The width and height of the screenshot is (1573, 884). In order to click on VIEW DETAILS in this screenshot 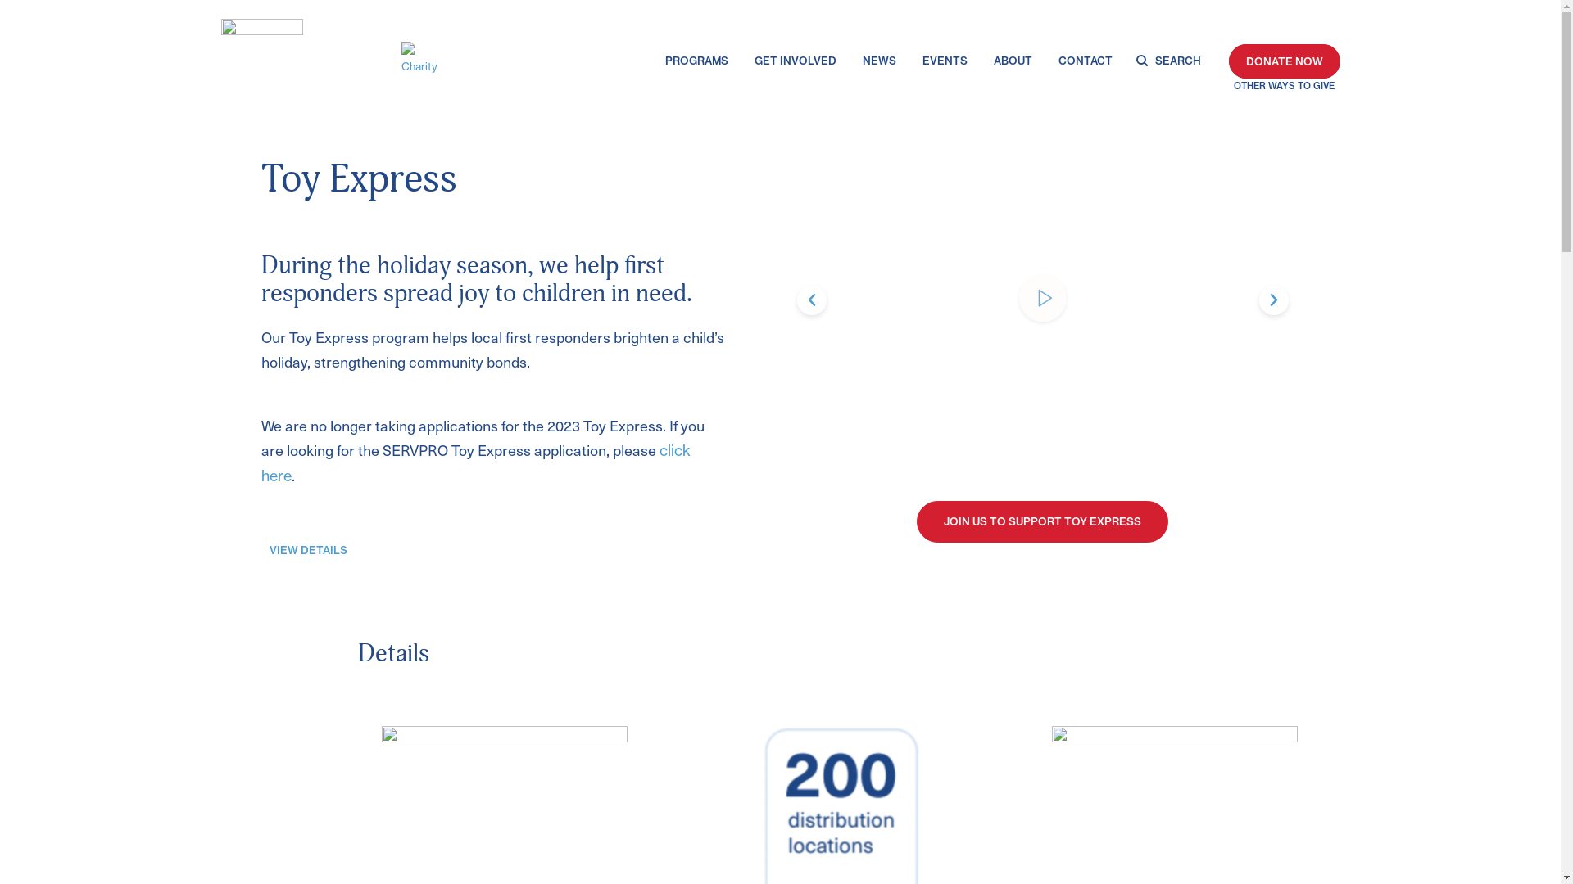, I will do `click(308, 552)`.